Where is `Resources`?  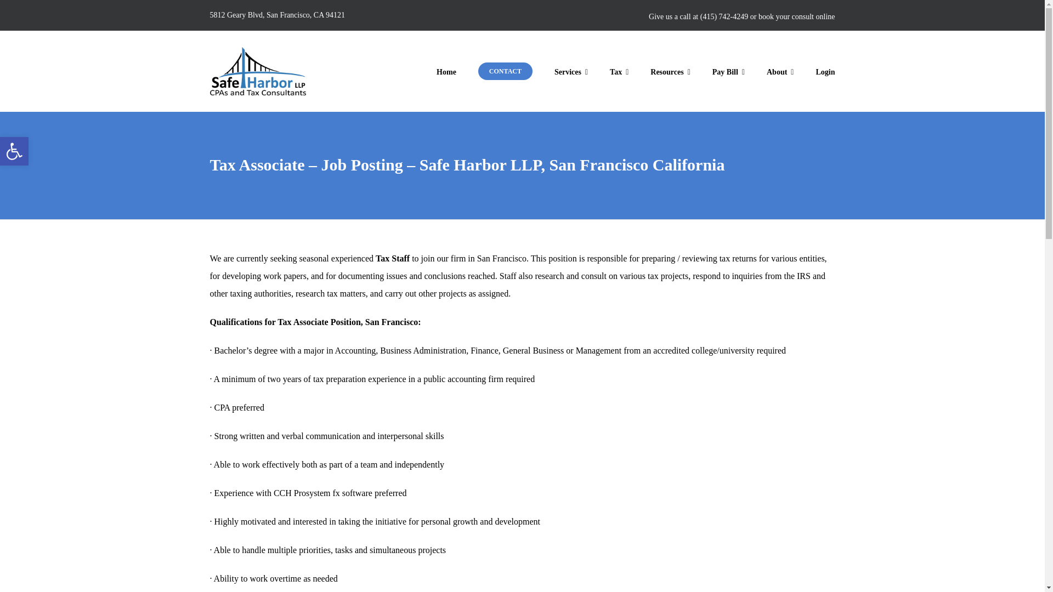
Resources is located at coordinates (670, 71).